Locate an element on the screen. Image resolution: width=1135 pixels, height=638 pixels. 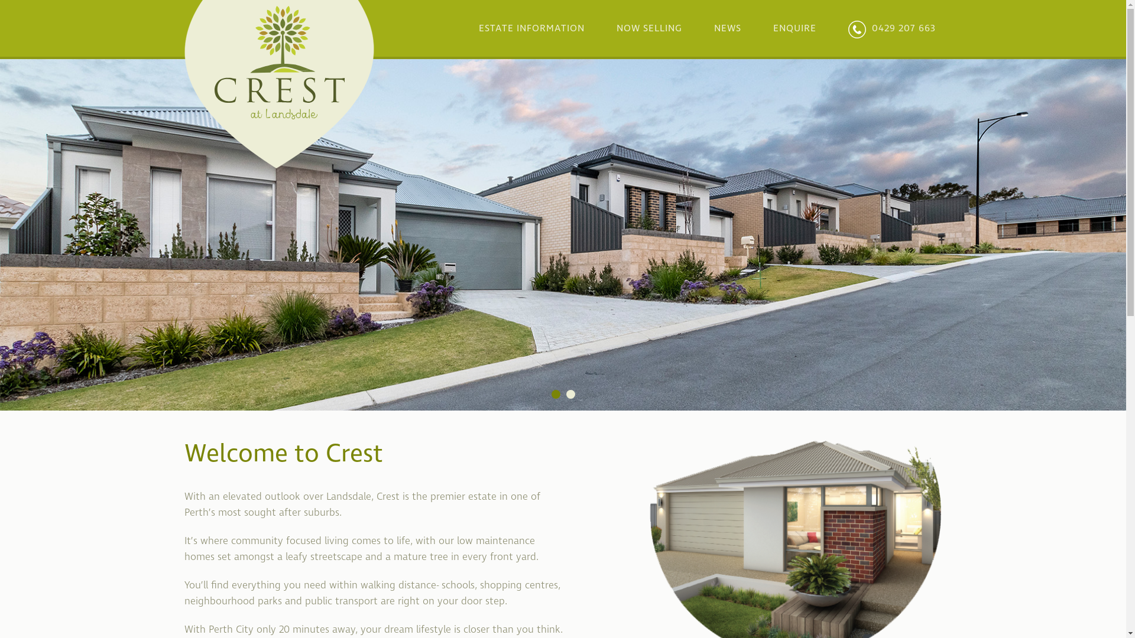
ENQUIRE is located at coordinates (794, 28).